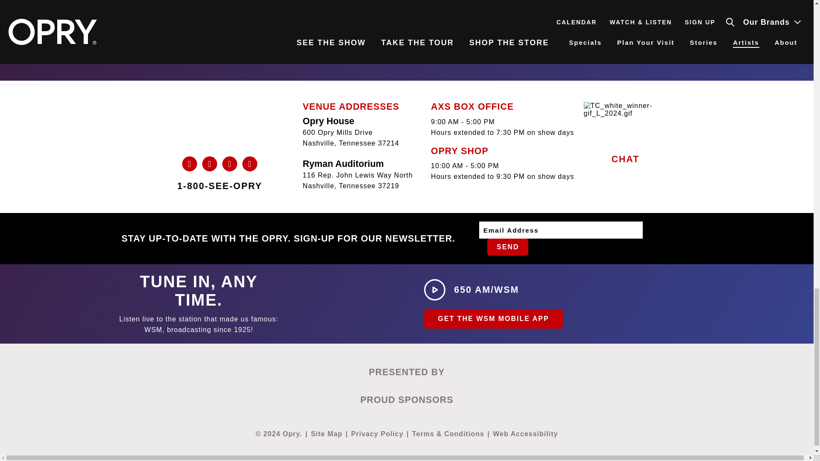 The width and height of the screenshot is (820, 461). Describe the element at coordinates (471, 290) in the screenshot. I see `Play WSM Radio` at that location.